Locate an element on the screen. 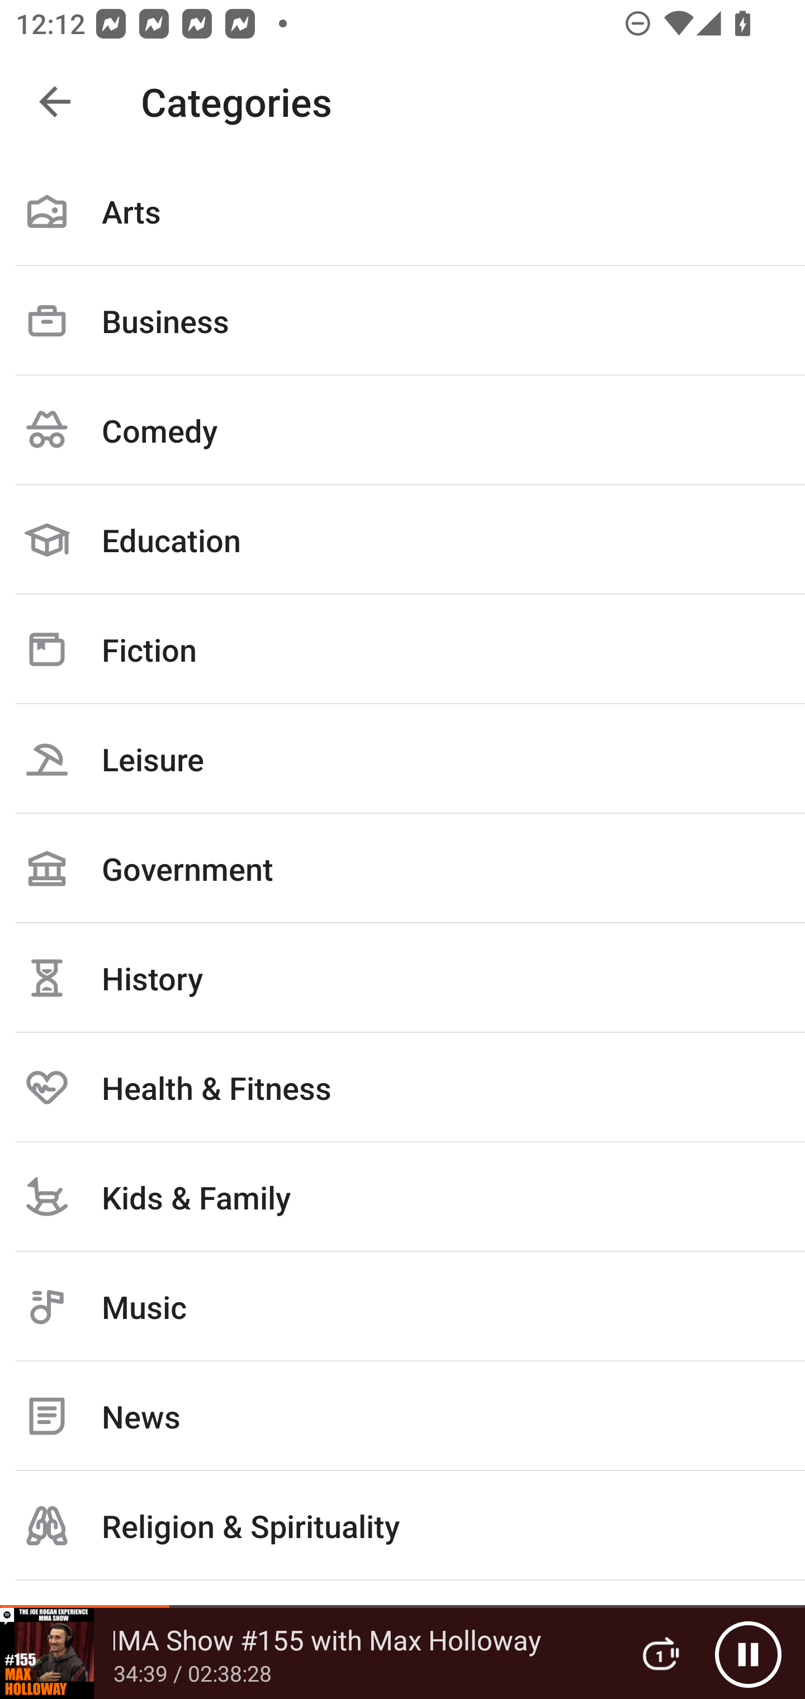  History is located at coordinates (402, 977).